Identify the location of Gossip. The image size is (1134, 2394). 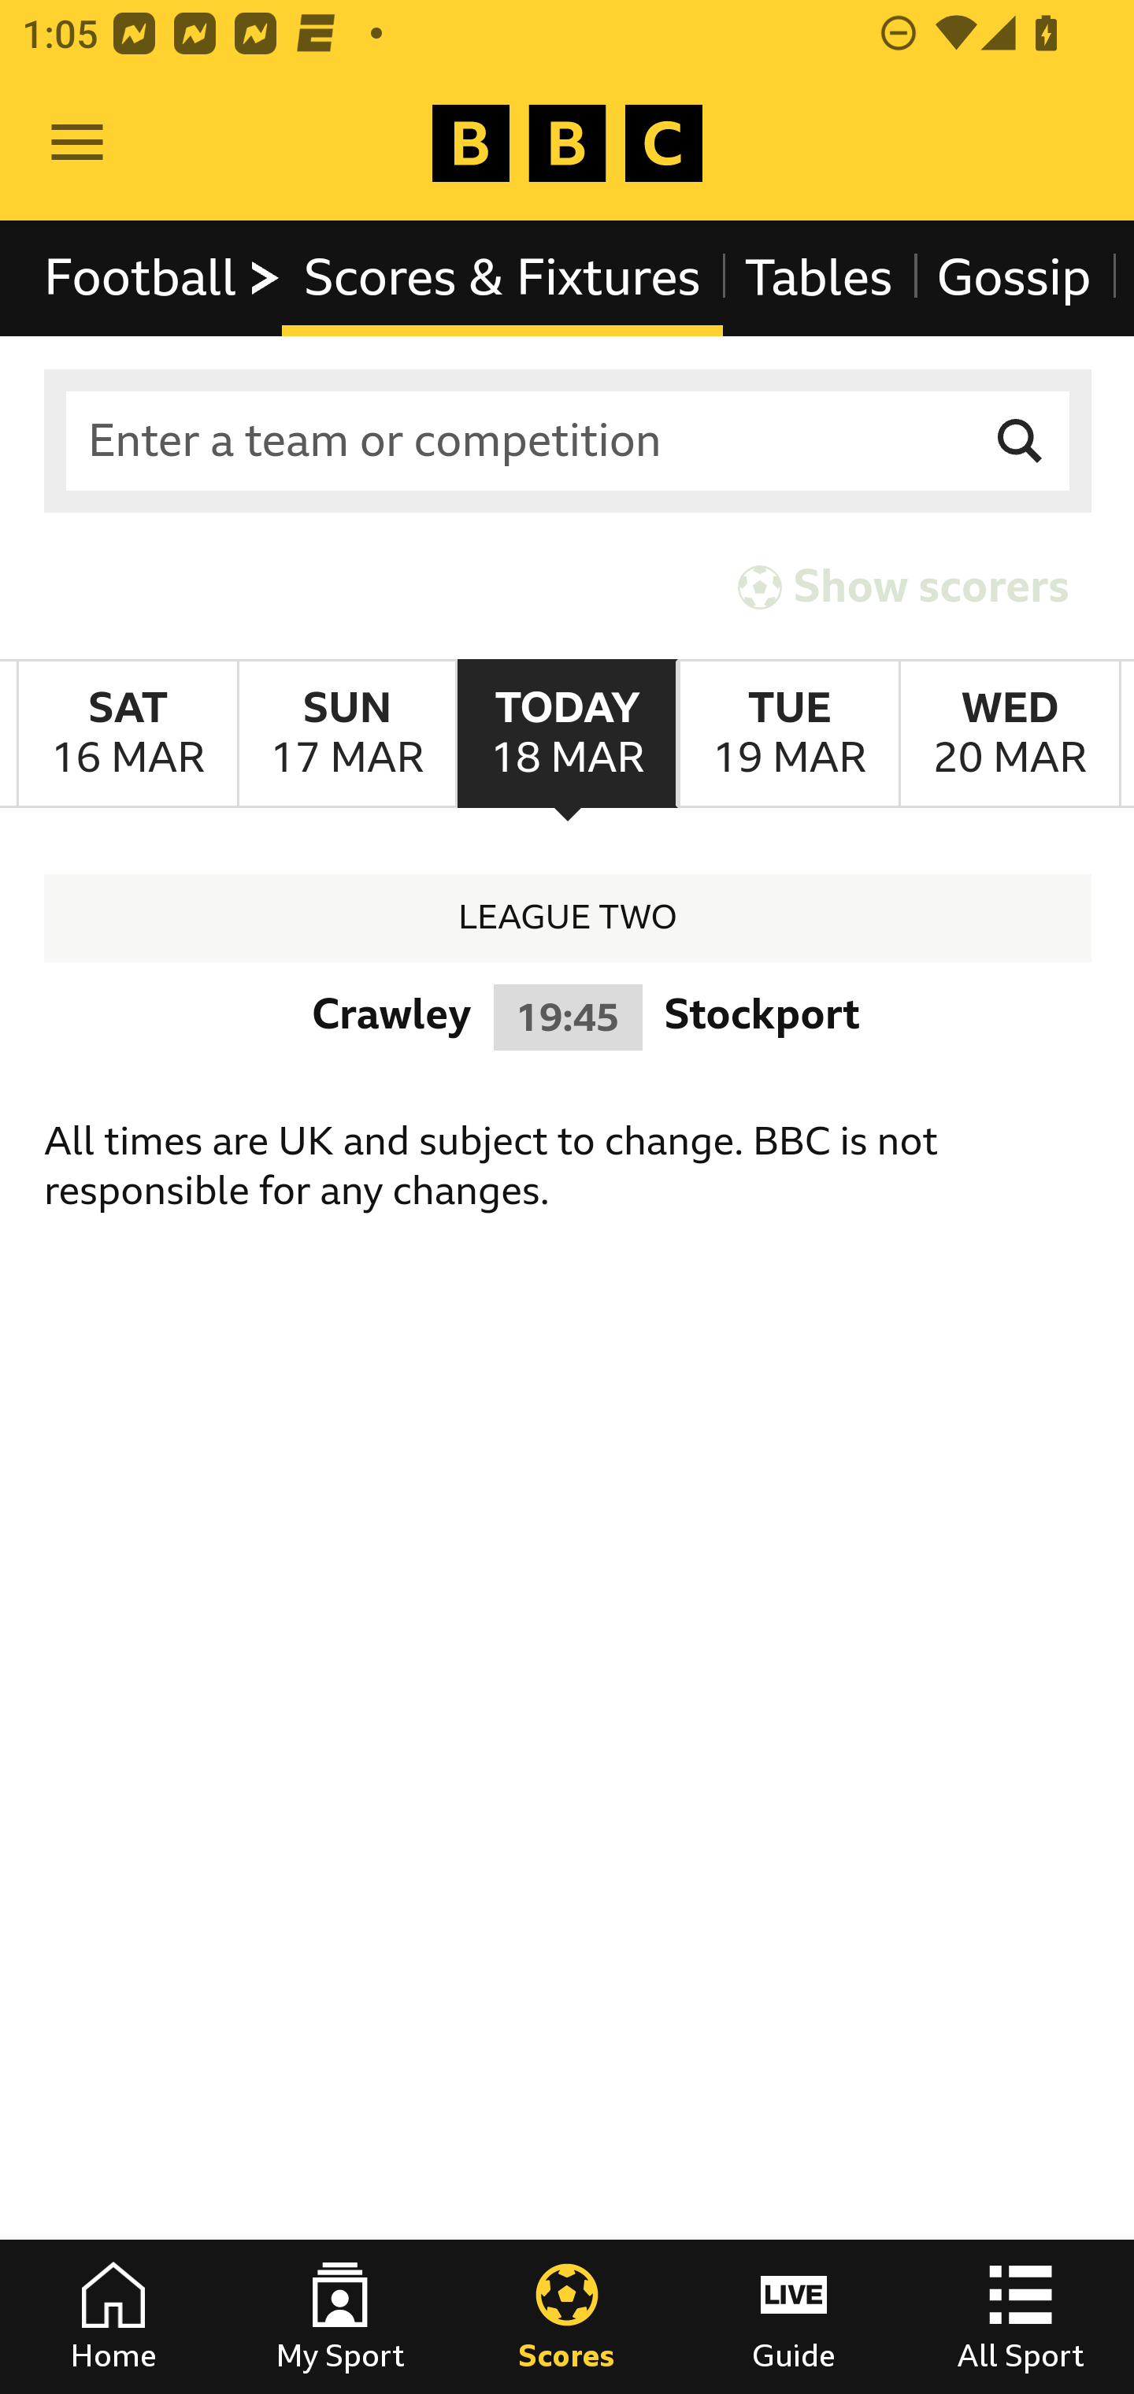
(1013, 277).